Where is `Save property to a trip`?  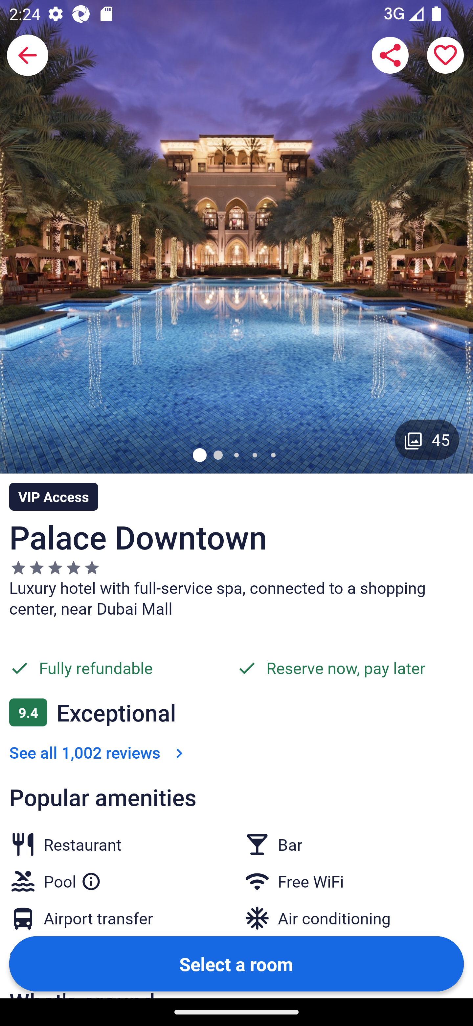
Save property to a trip is located at coordinates (445, 55).